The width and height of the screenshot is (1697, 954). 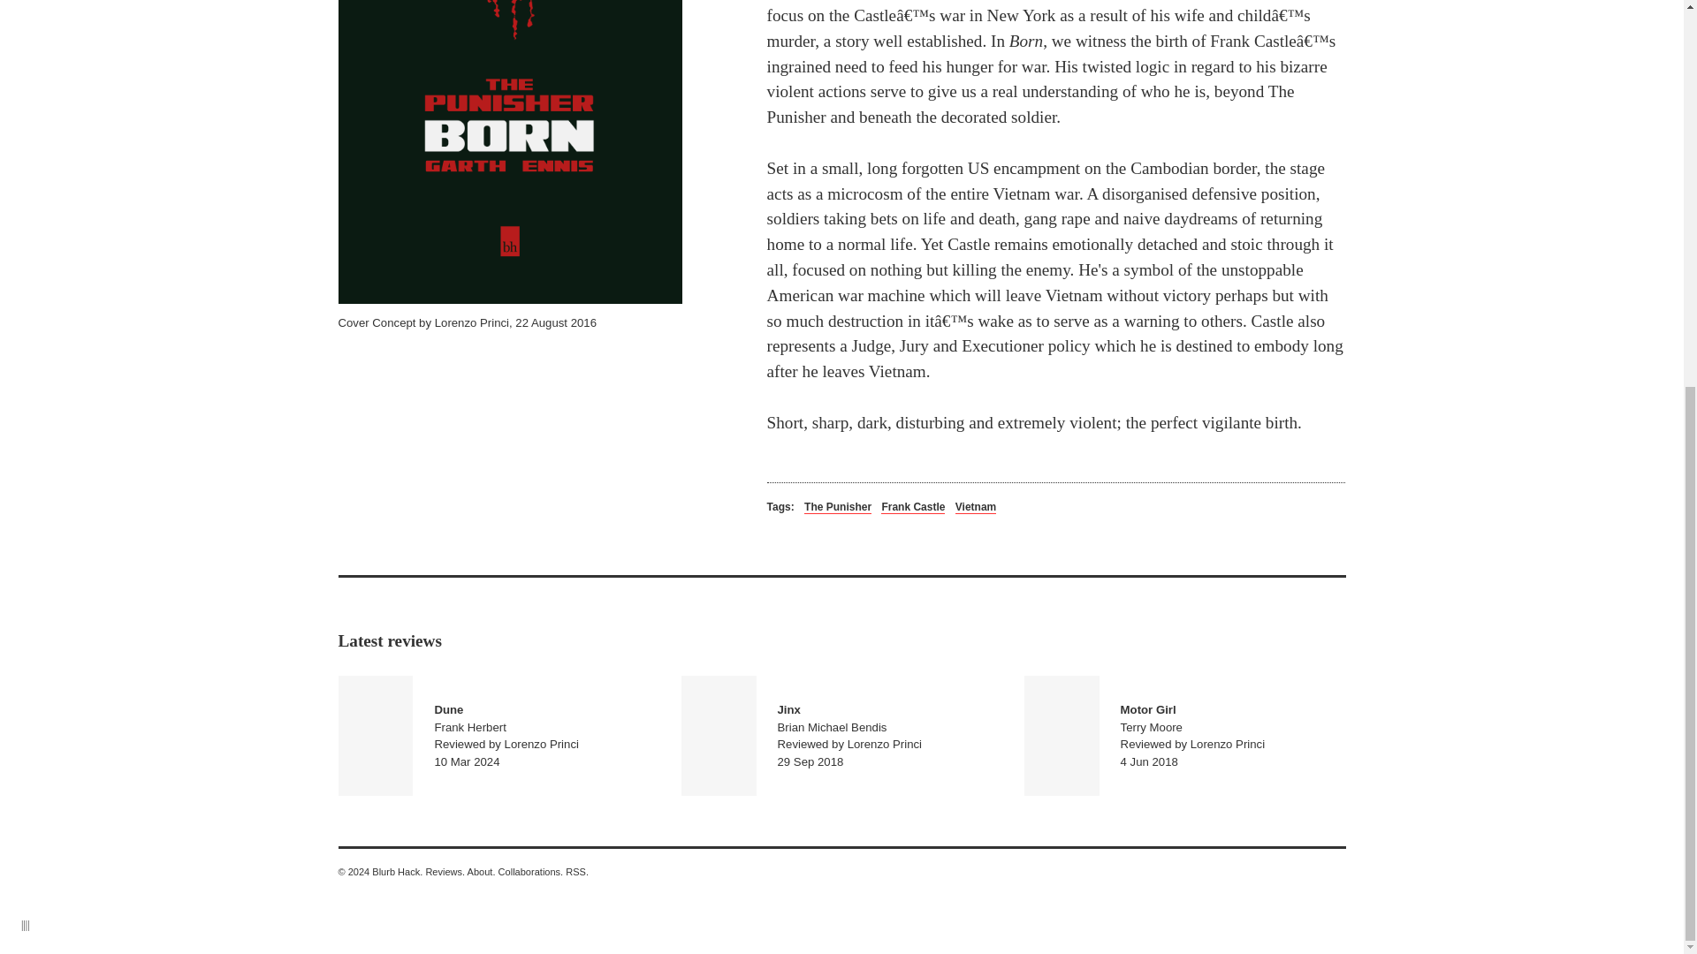 What do you see at coordinates (498, 735) in the screenshot?
I see `Frank Castle` at bounding box center [498, 735].